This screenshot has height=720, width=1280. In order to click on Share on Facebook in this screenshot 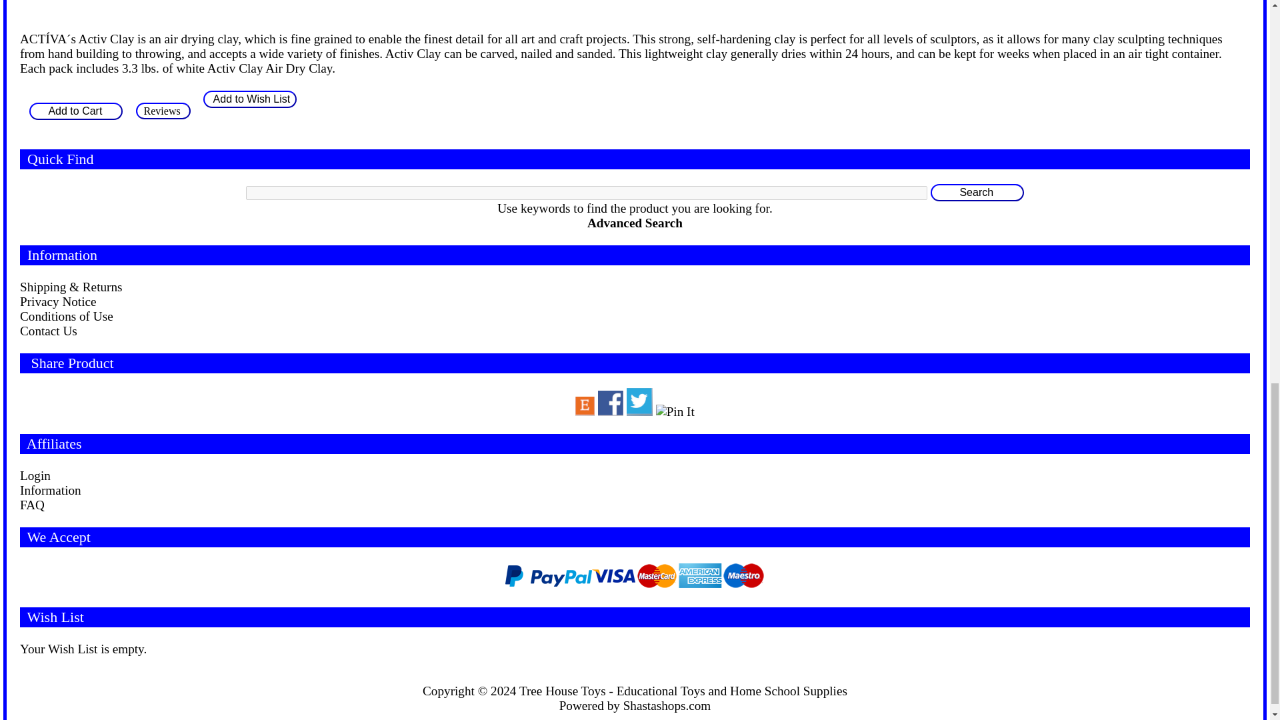, I will do `click(611, 403)`.